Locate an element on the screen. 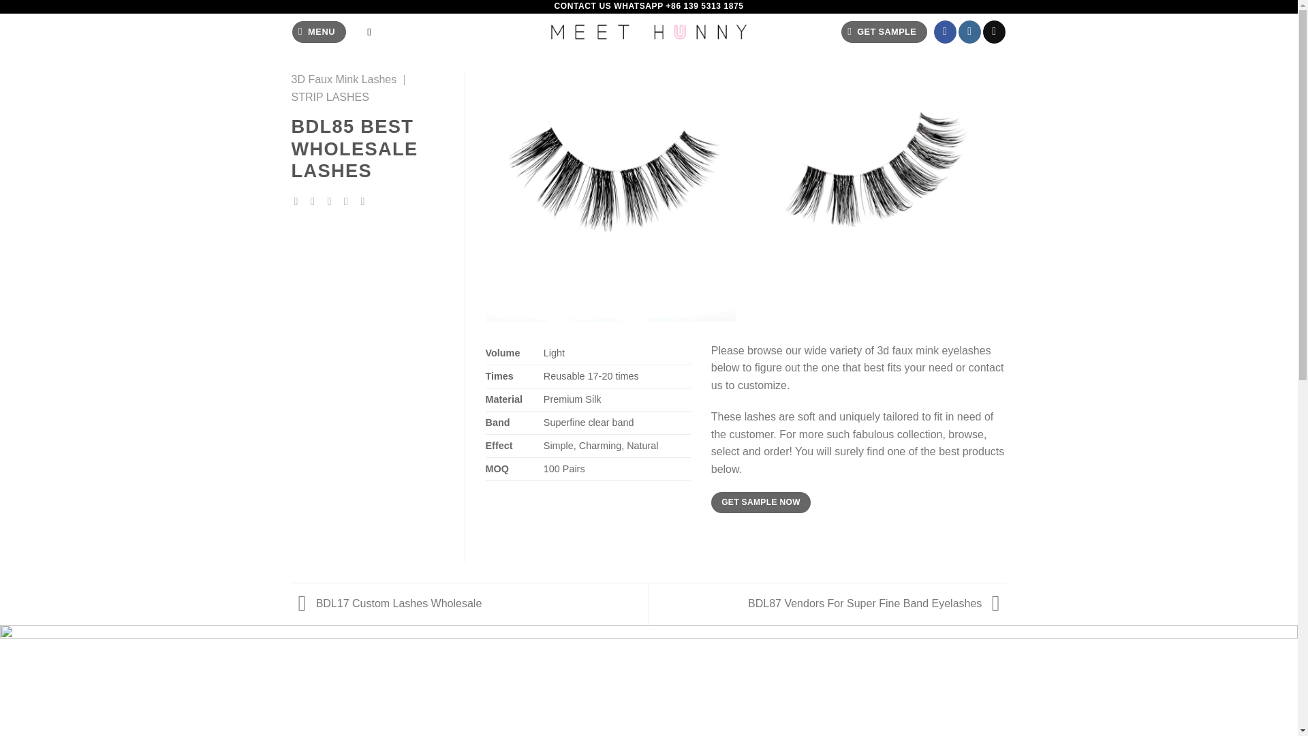 Image resolution: width=1308 pixels, height=736 pixels. Sign up for Newsletter is located at coordinates (883, 32).